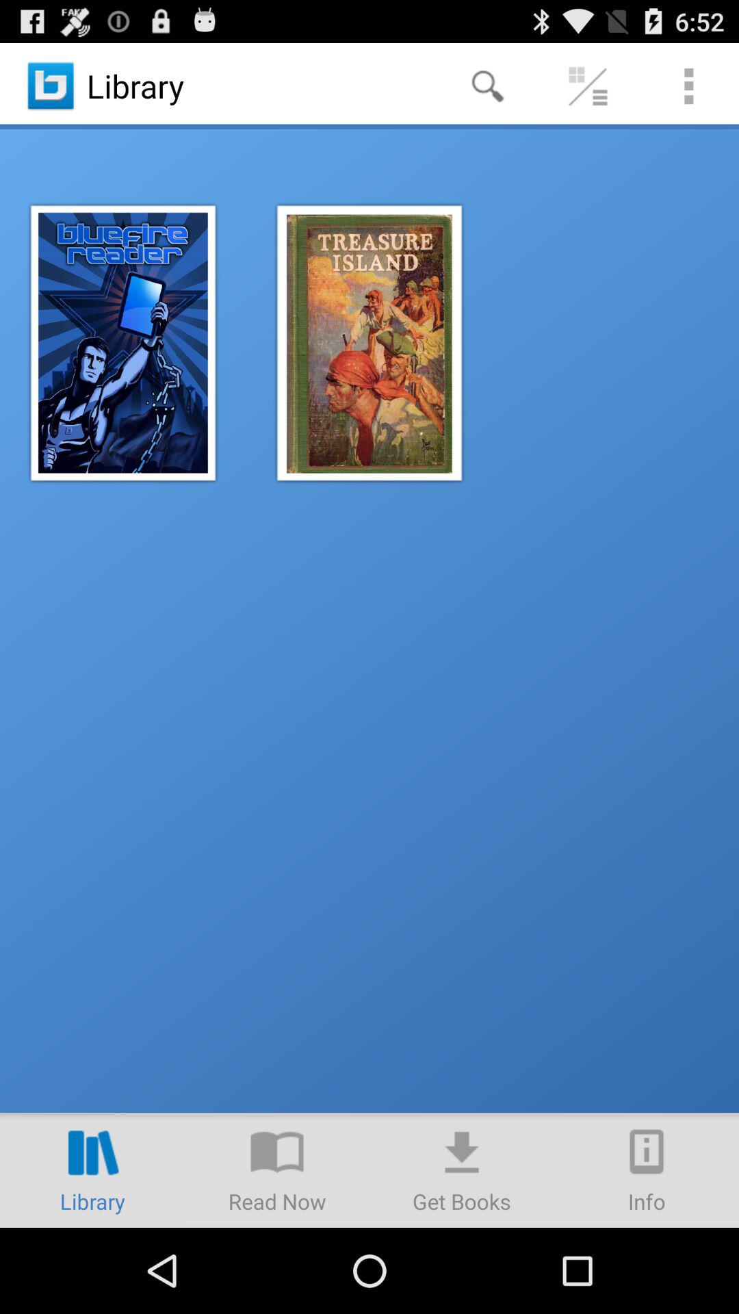 The height and width of the screenshot is (1314, 739). Describe the element at coordinates (647, 1170) in the screenshot. I see `more information` at that location.